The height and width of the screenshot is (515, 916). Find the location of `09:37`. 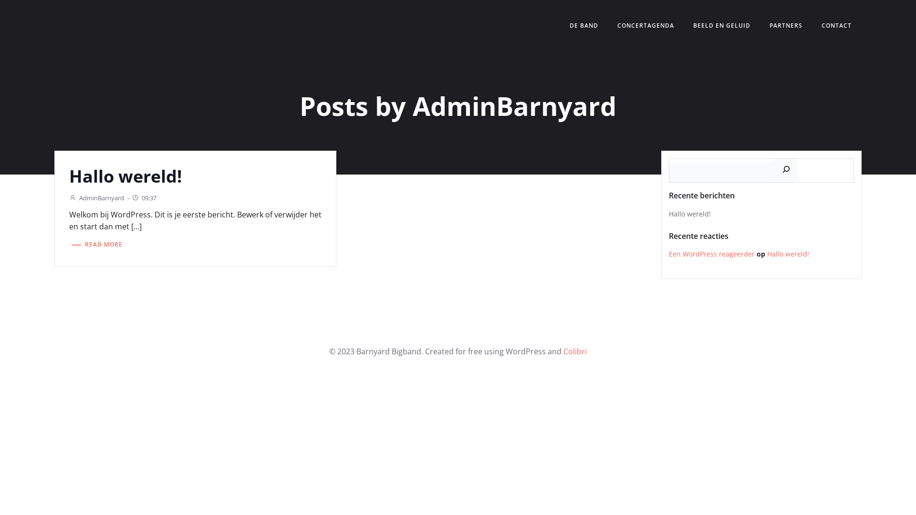

09:37 is located at coordinates (144, 198).